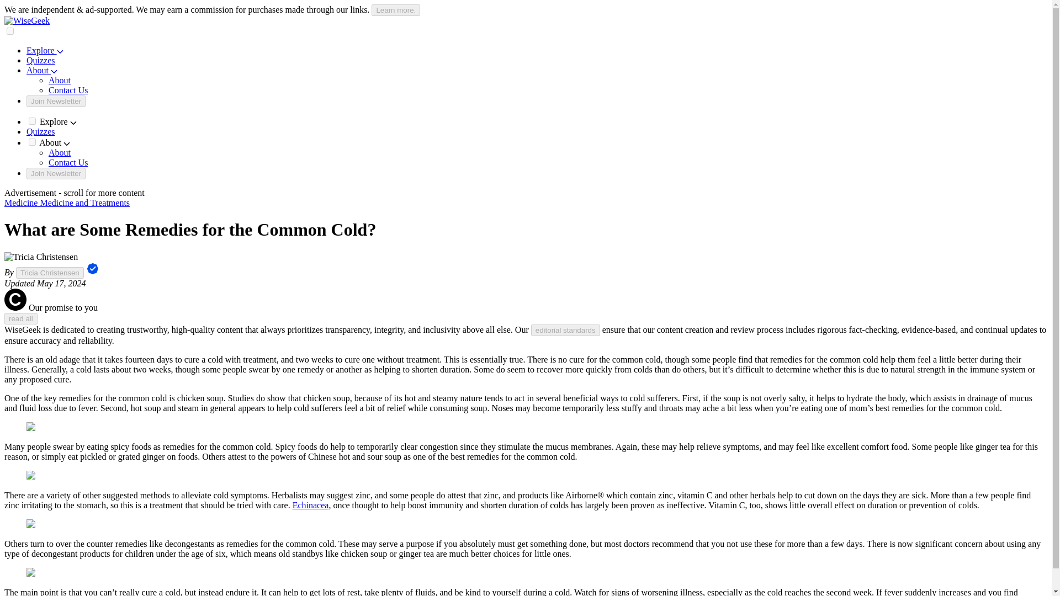 The image size is (1060, 596). Describe the element at coordinates (60, 152) in the screenshot. I see `About` at that location.